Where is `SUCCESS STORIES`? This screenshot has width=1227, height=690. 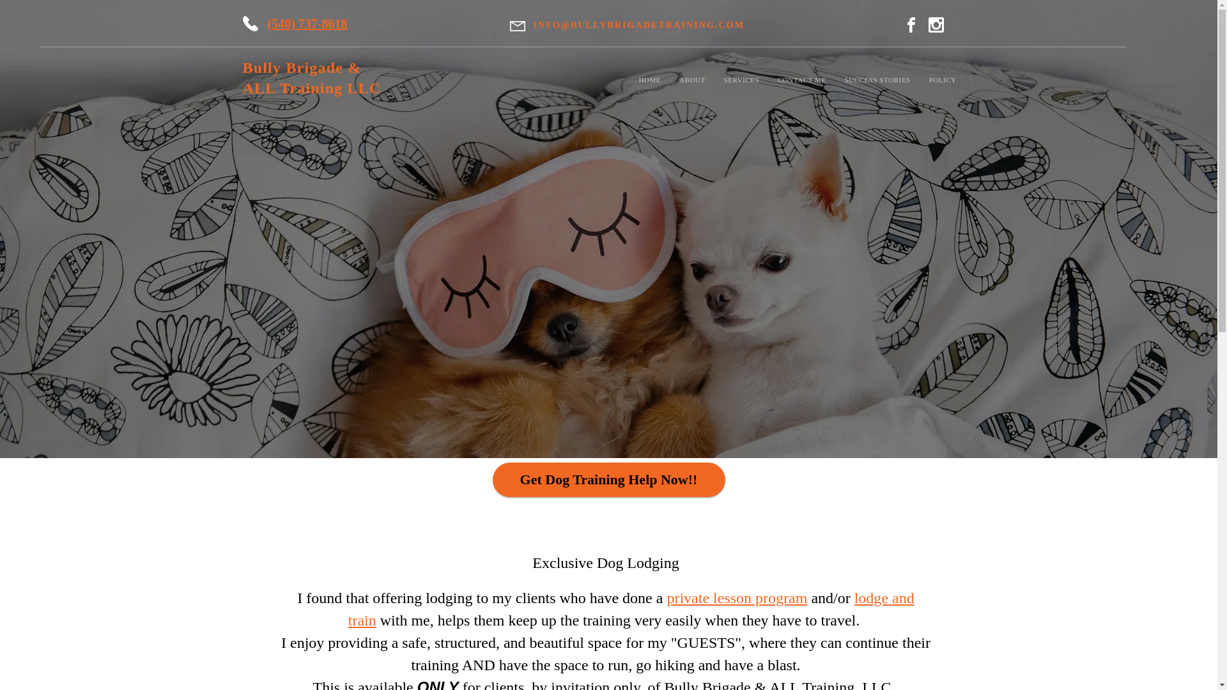
SUCCESS STORIES is located at coordinates (883, 80).